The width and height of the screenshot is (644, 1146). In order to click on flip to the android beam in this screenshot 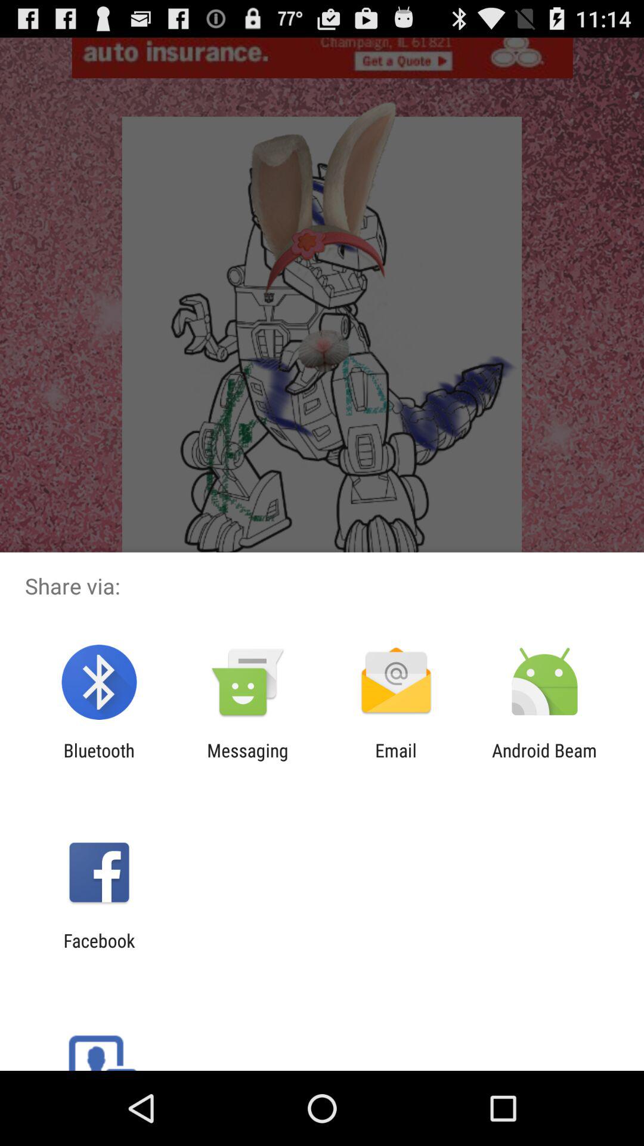, I will do `click(544, 760)`.